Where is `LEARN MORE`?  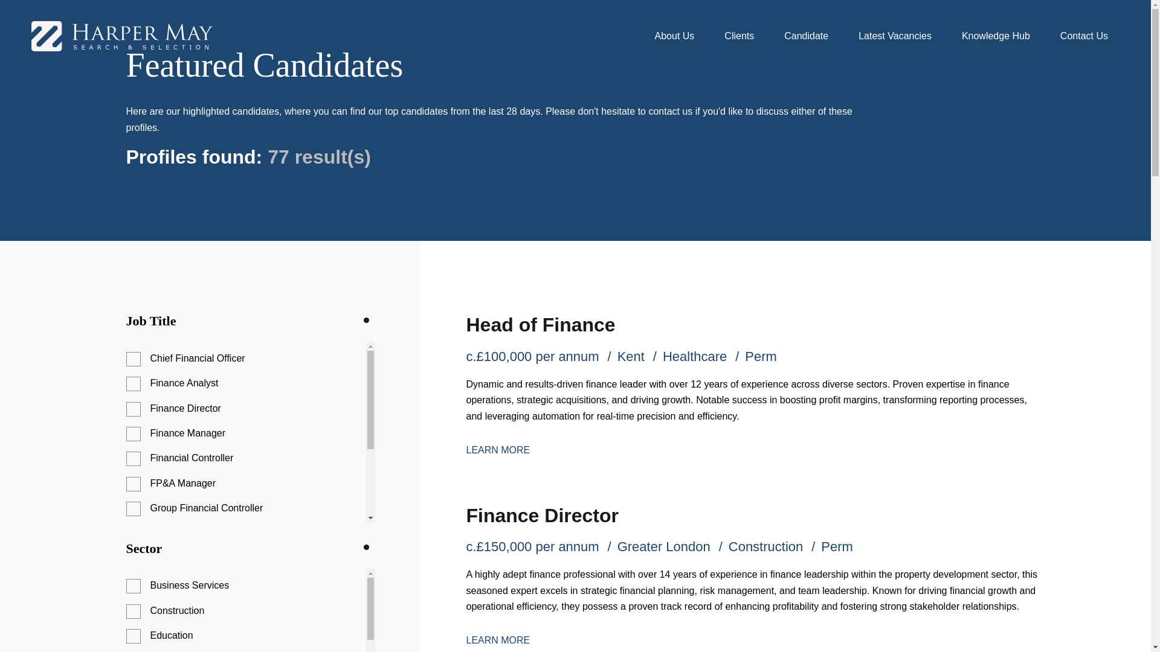 LEARN MORE is located at coordinates (498, 449).